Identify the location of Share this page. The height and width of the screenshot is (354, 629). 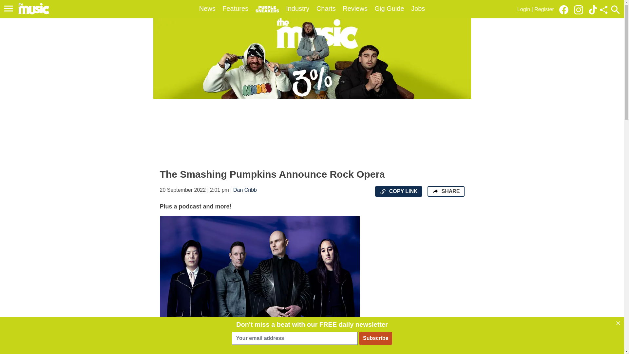
(603, 10).